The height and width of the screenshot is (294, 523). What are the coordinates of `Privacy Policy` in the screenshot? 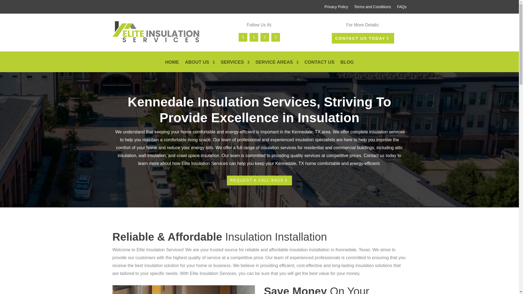 It's located at (336, 8).